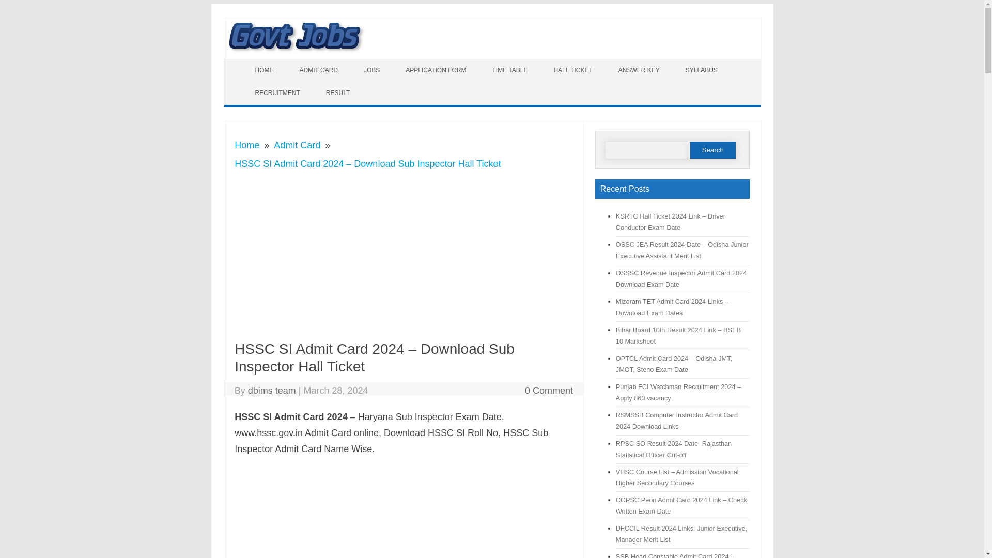 The height and width of the screenshot is (558, 992). What do you see at coordinates (437, 70) in the screenshot?
I see `APPLICATION FORM` at bounding box center [437, 70].